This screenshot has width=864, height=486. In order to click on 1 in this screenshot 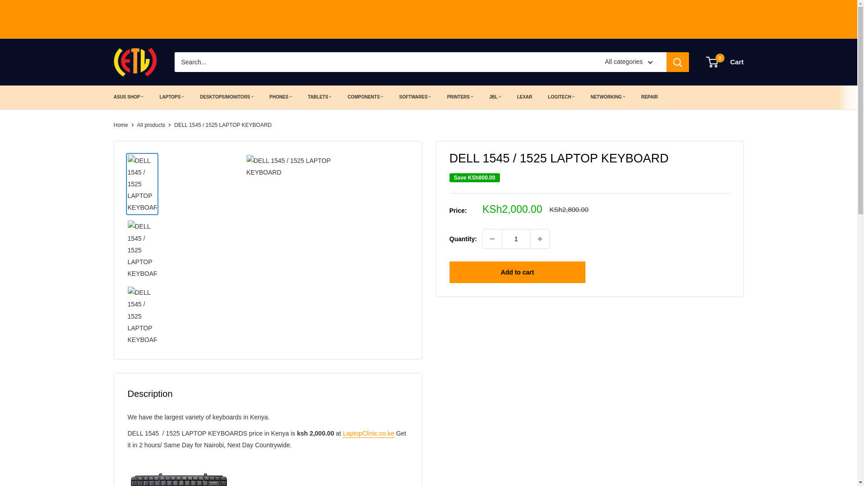, I will do `click(516, 238)`.